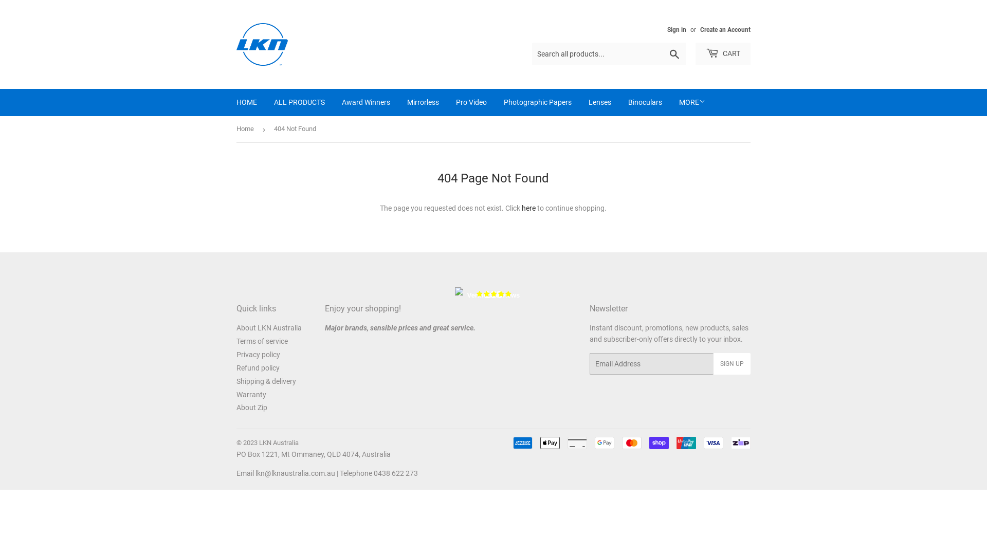 The image size is (987, 555). Describe the element at coordinates (247, 102) in the screenshot. I see `HOME` at that location.